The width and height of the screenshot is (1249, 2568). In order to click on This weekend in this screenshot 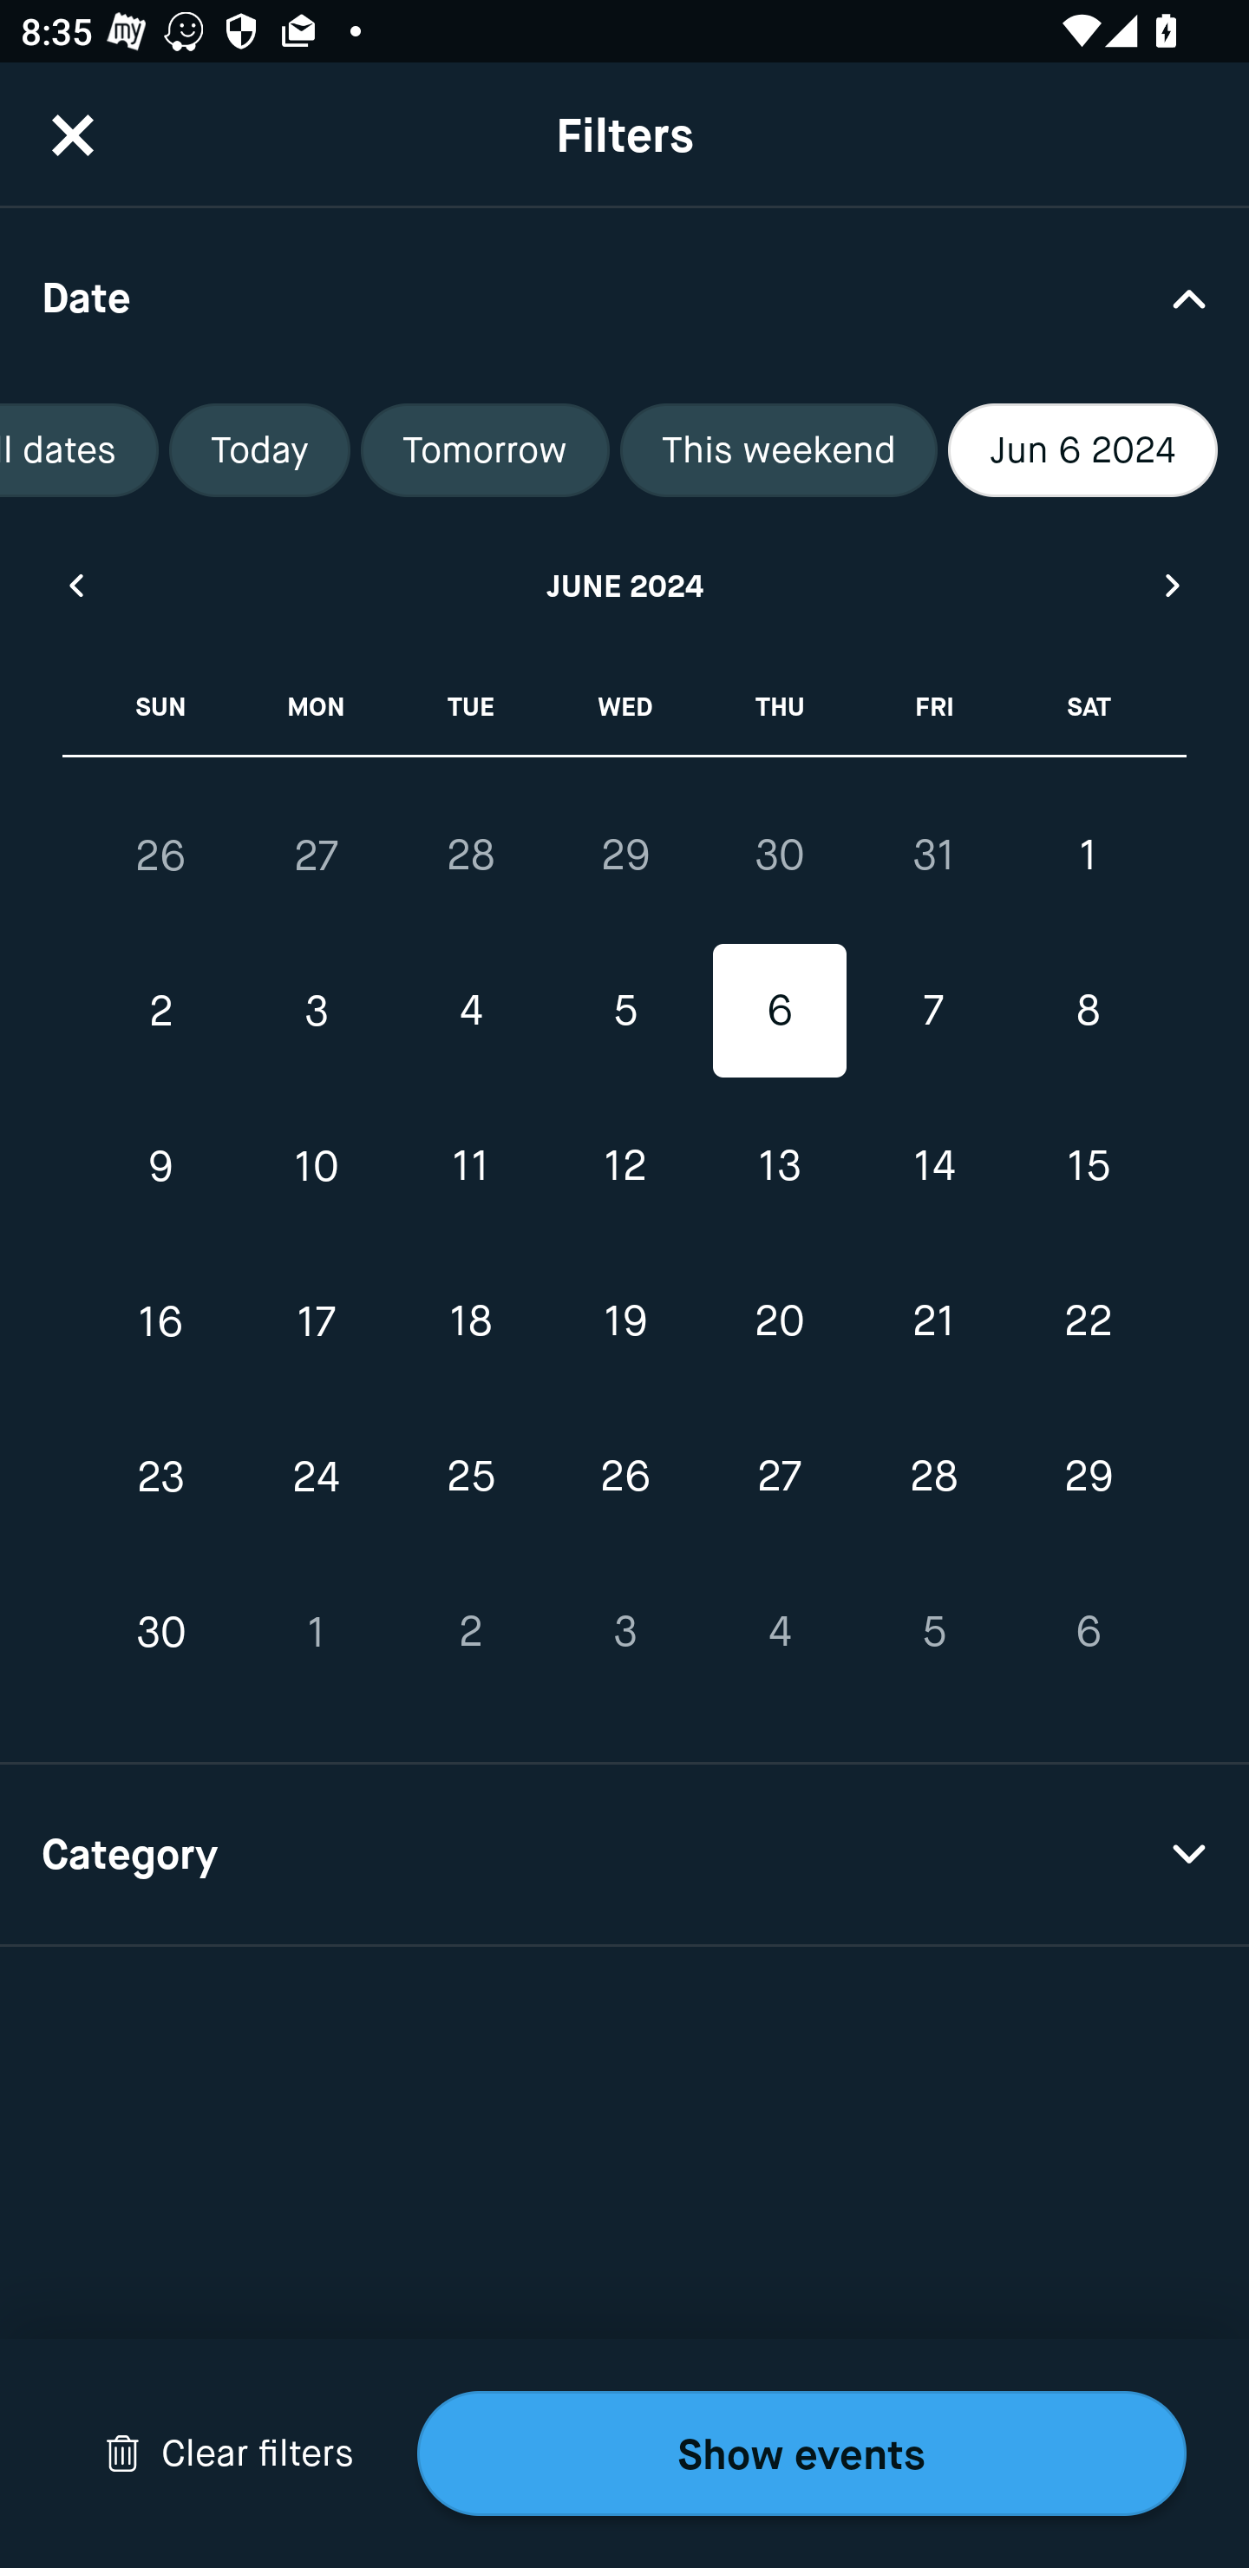, I will do `click(779, 450)`.